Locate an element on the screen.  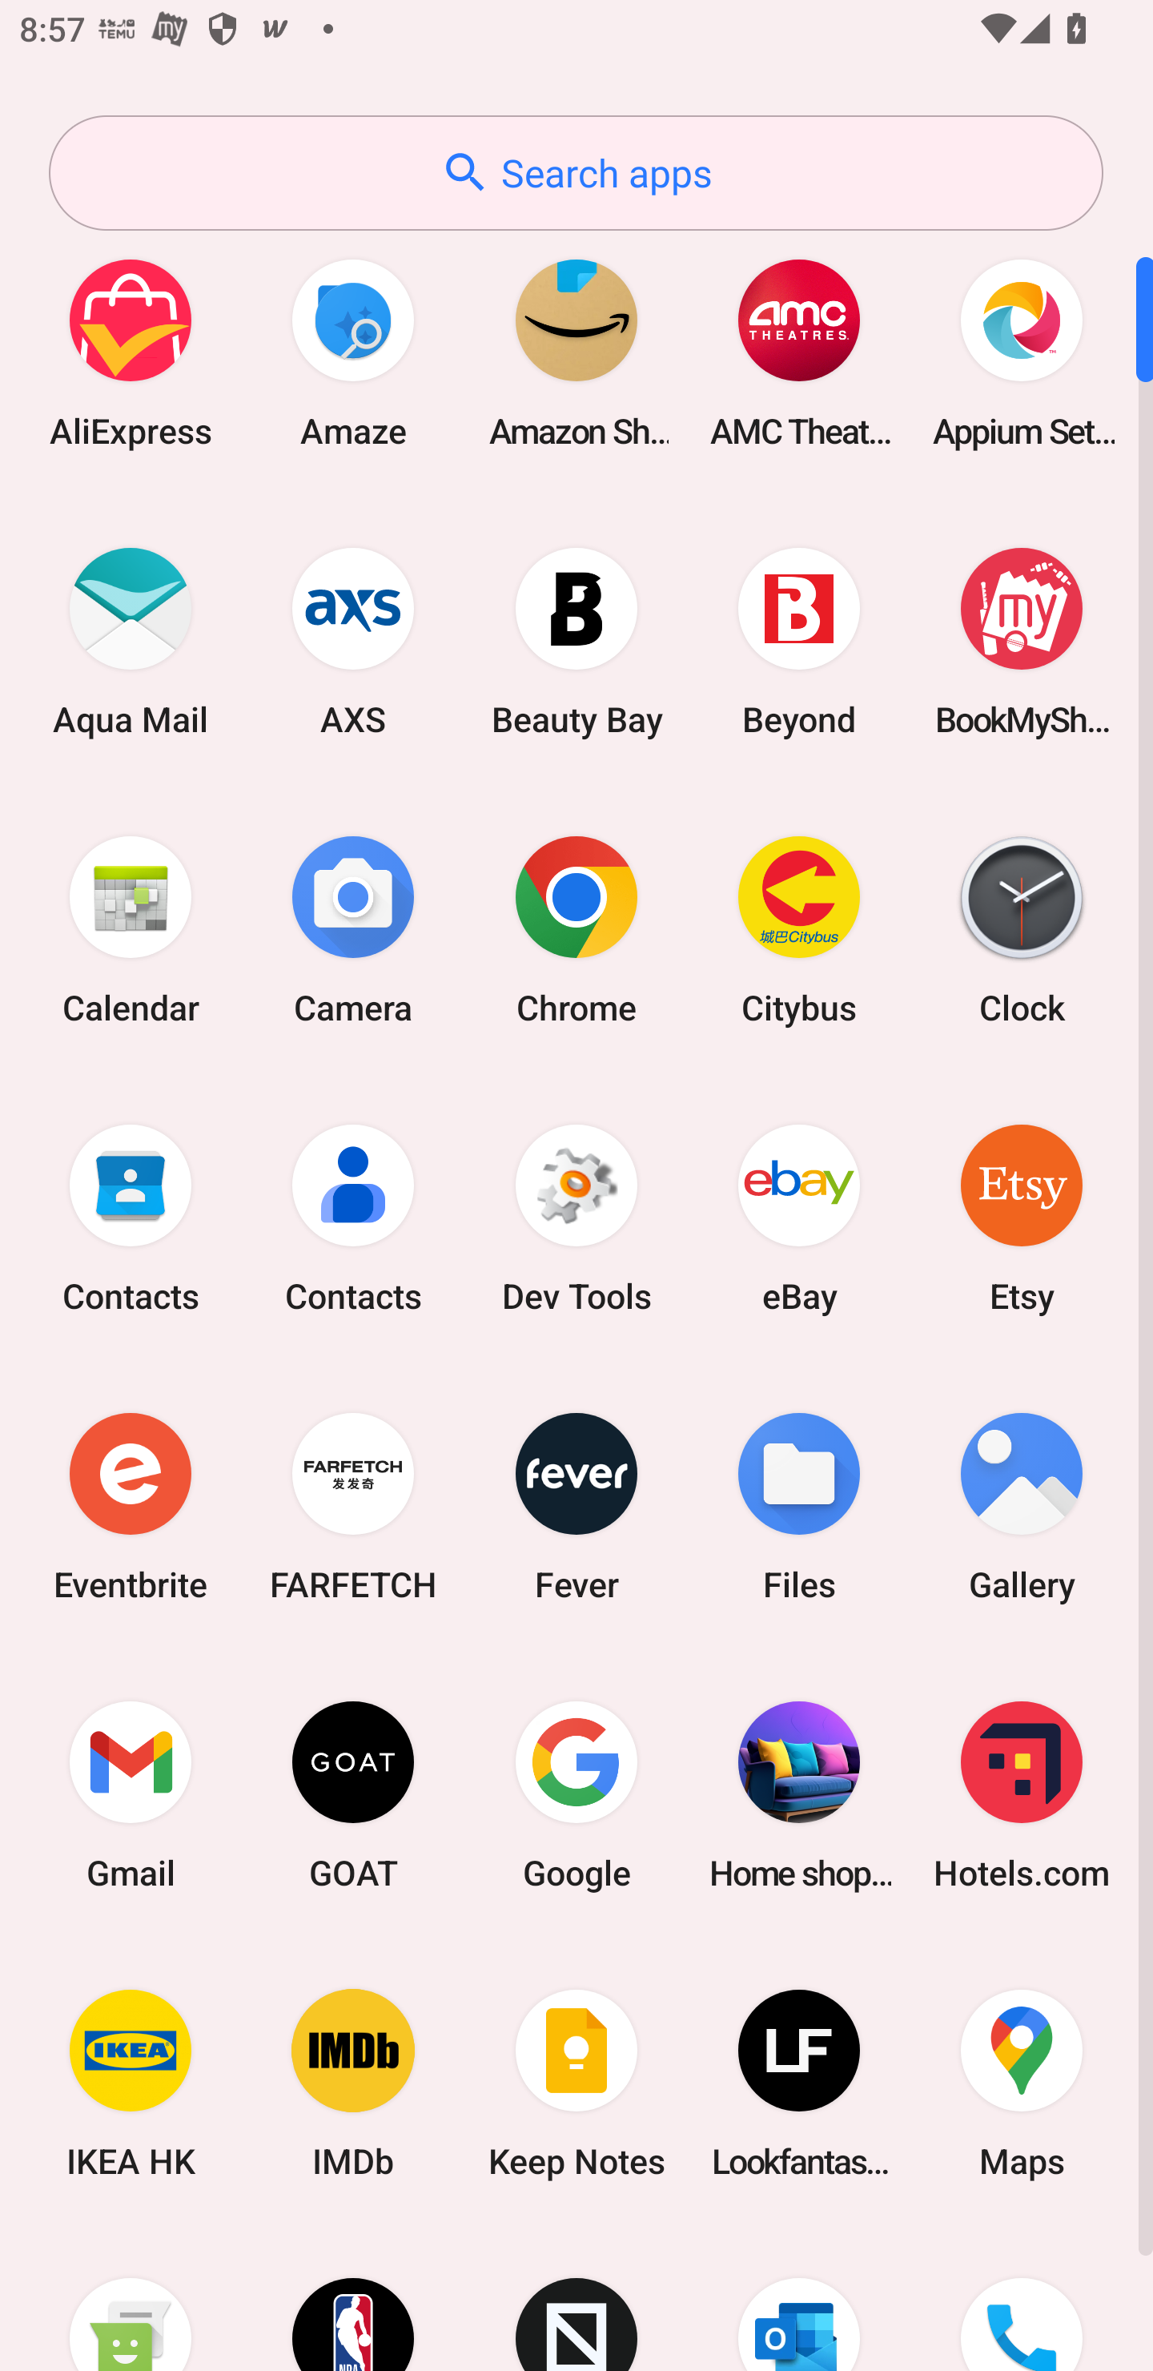
Contacts is located at coordinates (353, 1218).